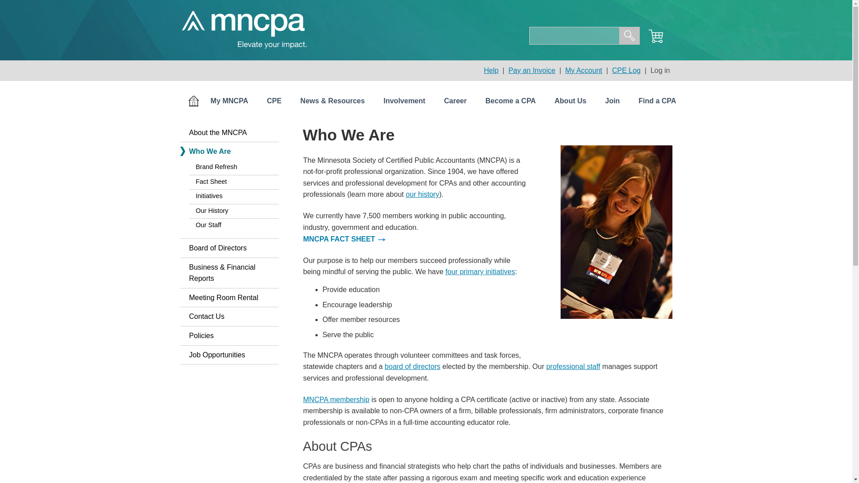 This screenshot has height=483, width=859. Describe the element at coordinates (660, 71) in the screenshot. I see `Log in` at that location.